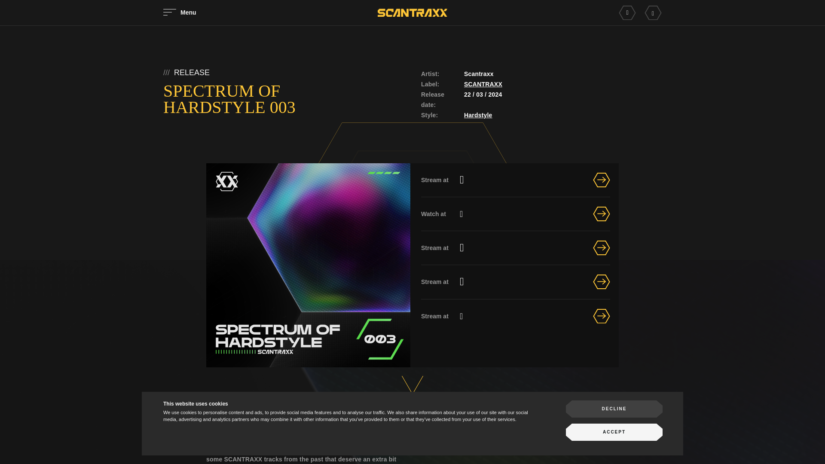 Image resolution: width=825 pixels, height=464 pixels. I want to click on ACCEPT, so click(614, 432).